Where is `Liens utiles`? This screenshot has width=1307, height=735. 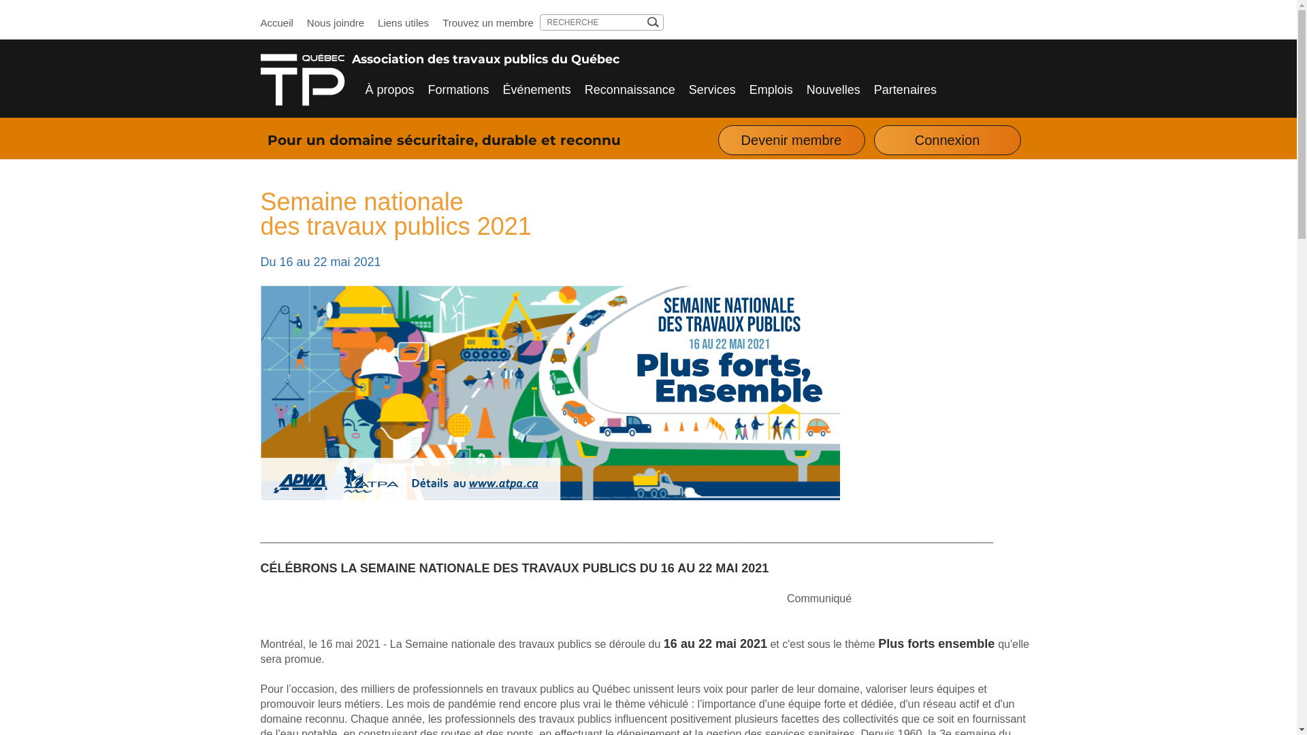
Liens utiles is located at coordinates (403, 23).